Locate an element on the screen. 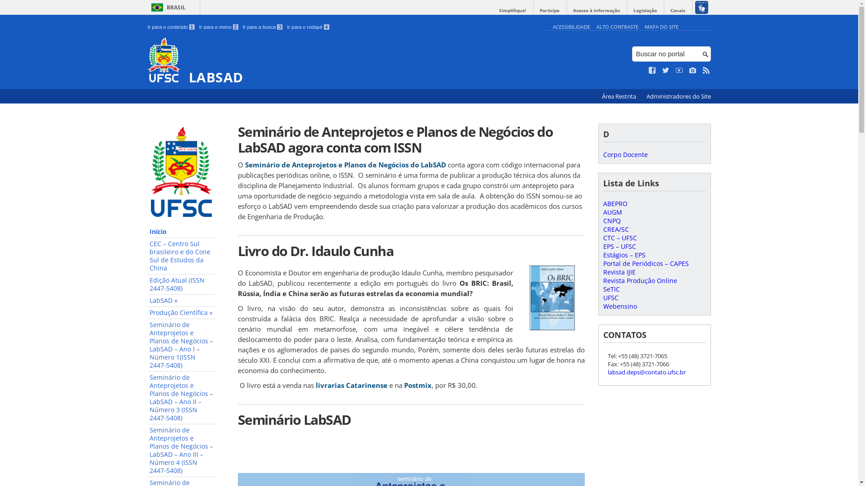 This screenshot has width=865, height=486. Livro do Dr. Idaulo Cunha is located at coordinates (411, 251).